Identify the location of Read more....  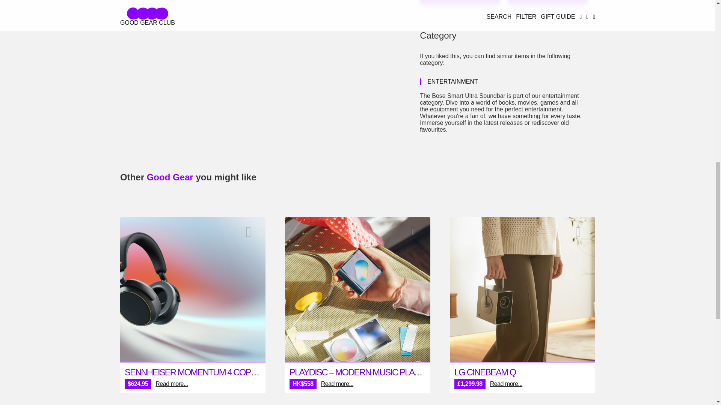
(506, 384).